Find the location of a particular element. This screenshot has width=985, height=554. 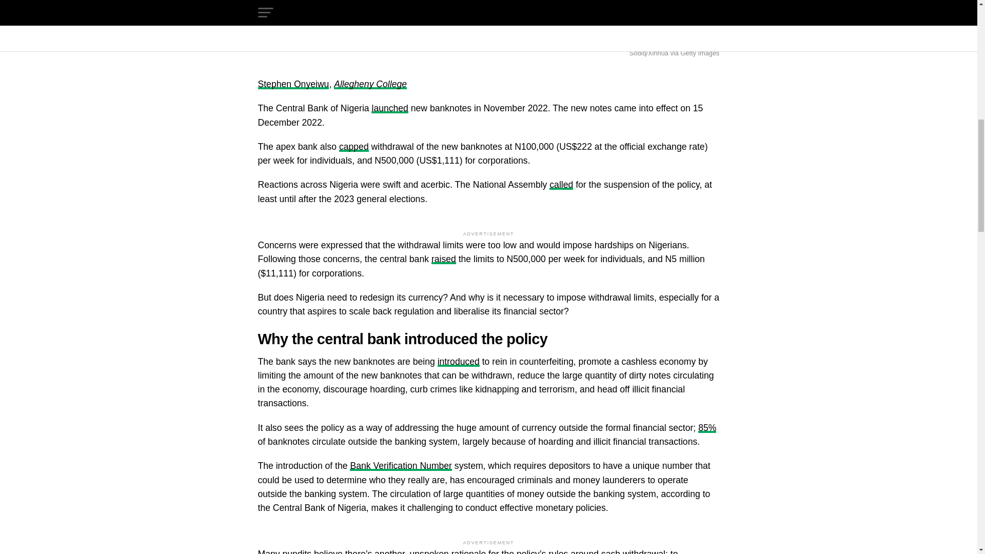

raised is located at coordinates (443, 259).